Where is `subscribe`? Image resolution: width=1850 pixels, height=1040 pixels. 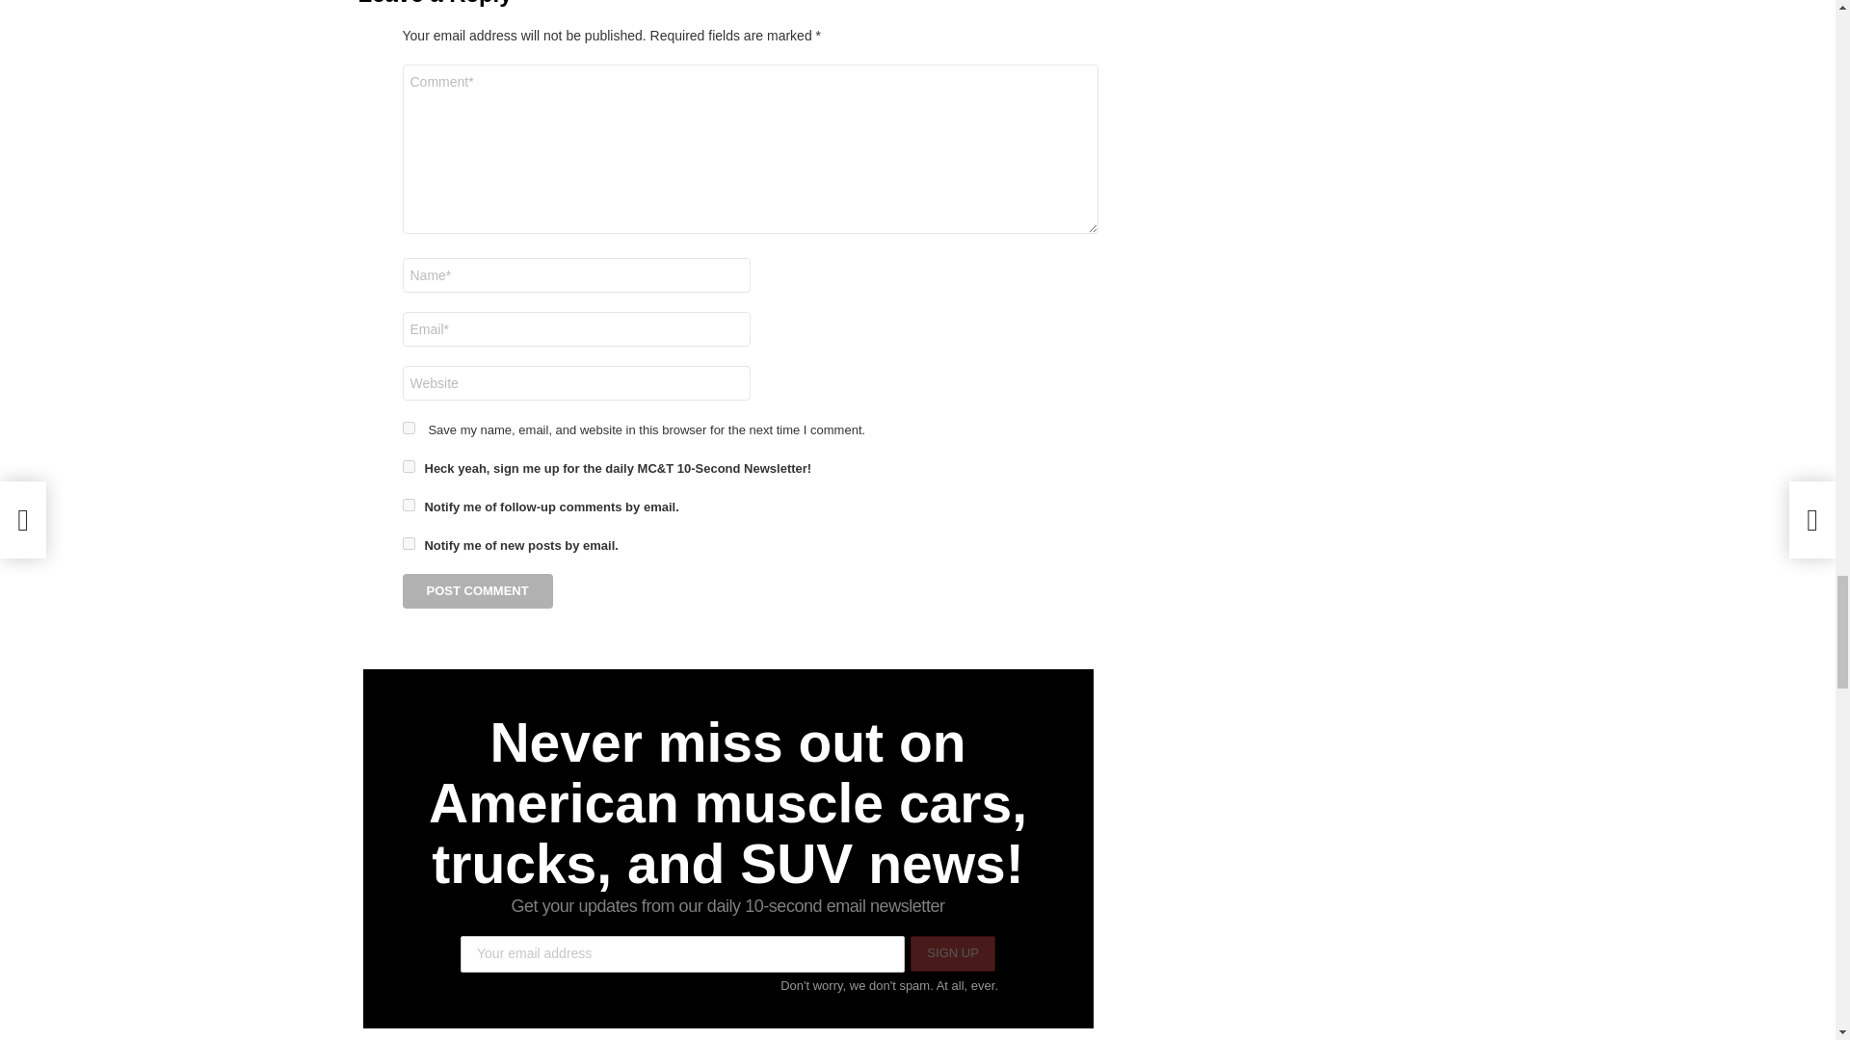
subscribe is located at coordinates (409, 543).